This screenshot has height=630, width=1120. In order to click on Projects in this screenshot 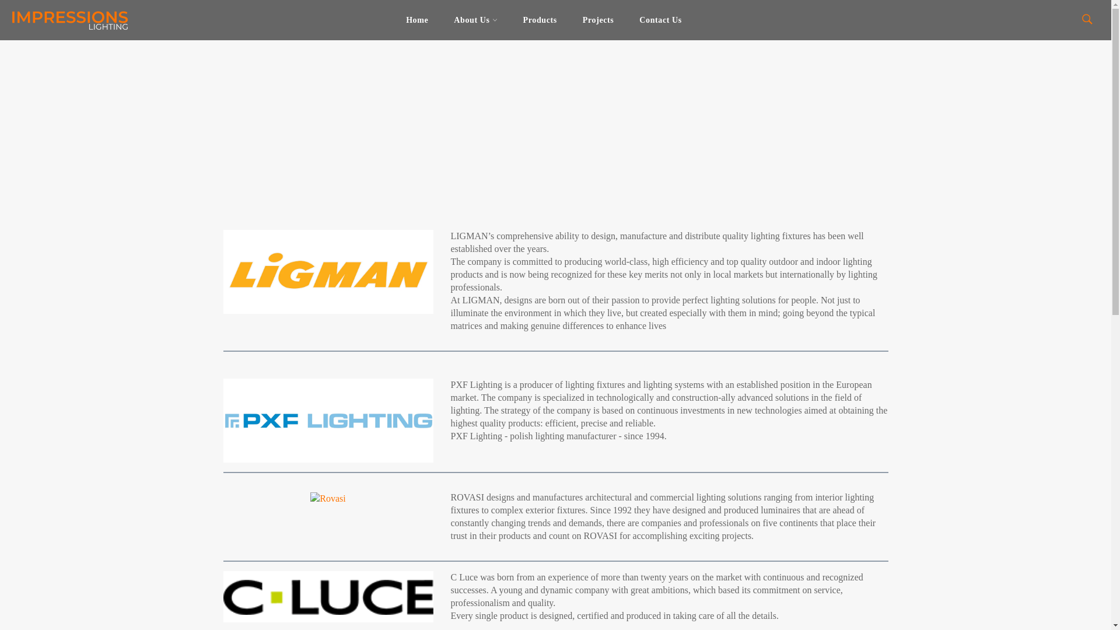, I will do `click(598, 20)`.